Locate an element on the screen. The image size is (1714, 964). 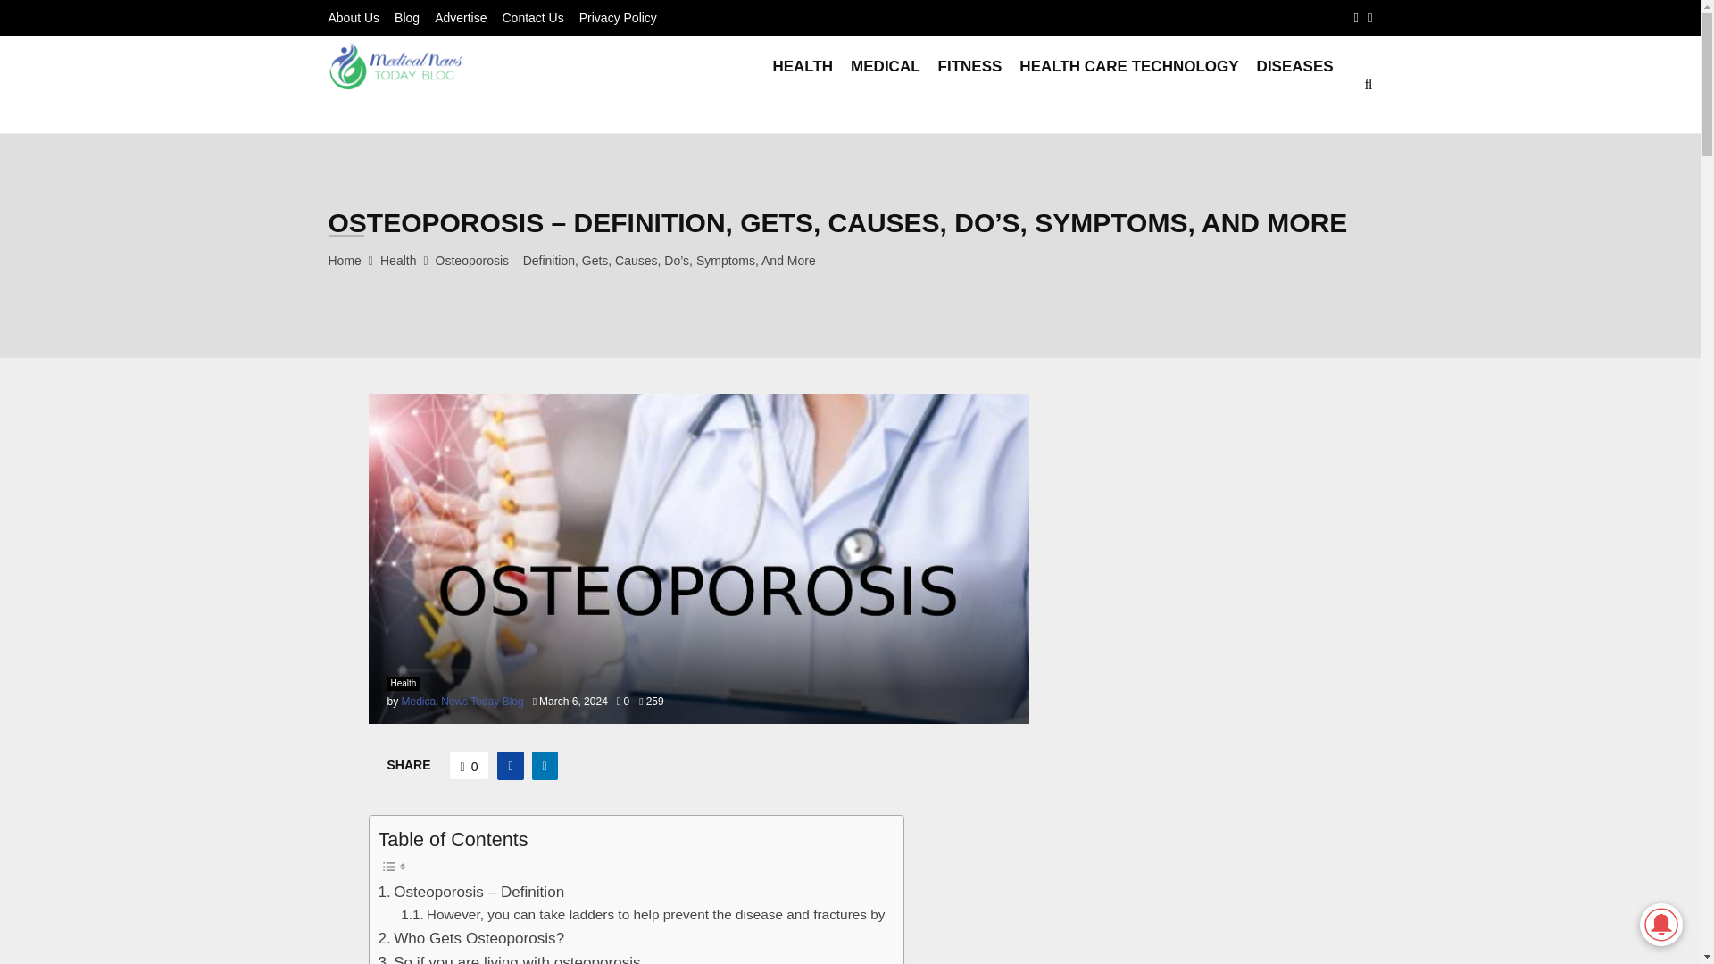
About Us is located at coordinates (354, 18).